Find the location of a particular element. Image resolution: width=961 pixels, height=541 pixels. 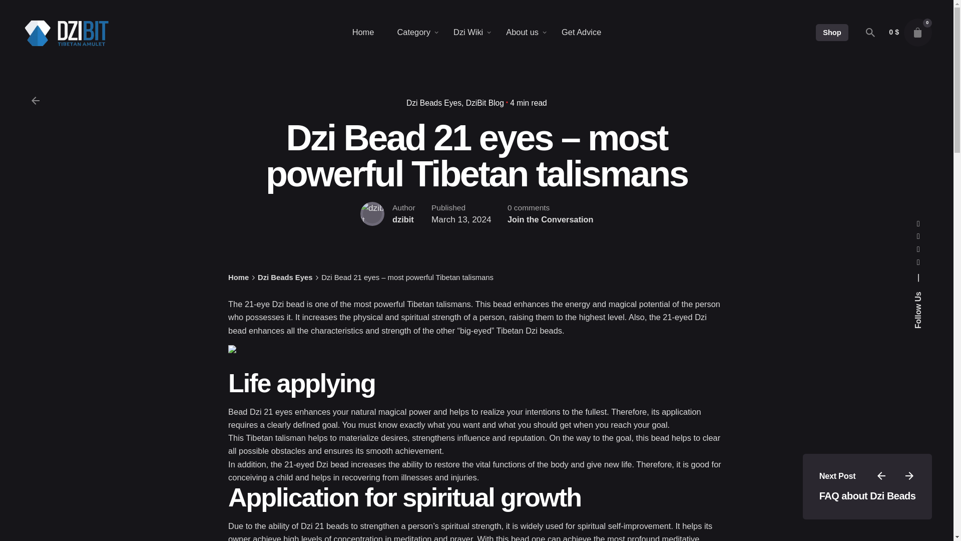

Category is located at coordinates (413, 33).